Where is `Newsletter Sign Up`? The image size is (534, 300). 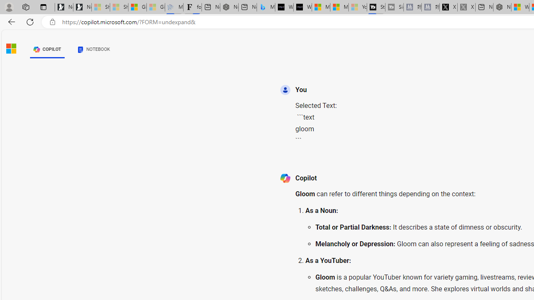
Newsletter Sign Up is located at coordinates (82, 7).